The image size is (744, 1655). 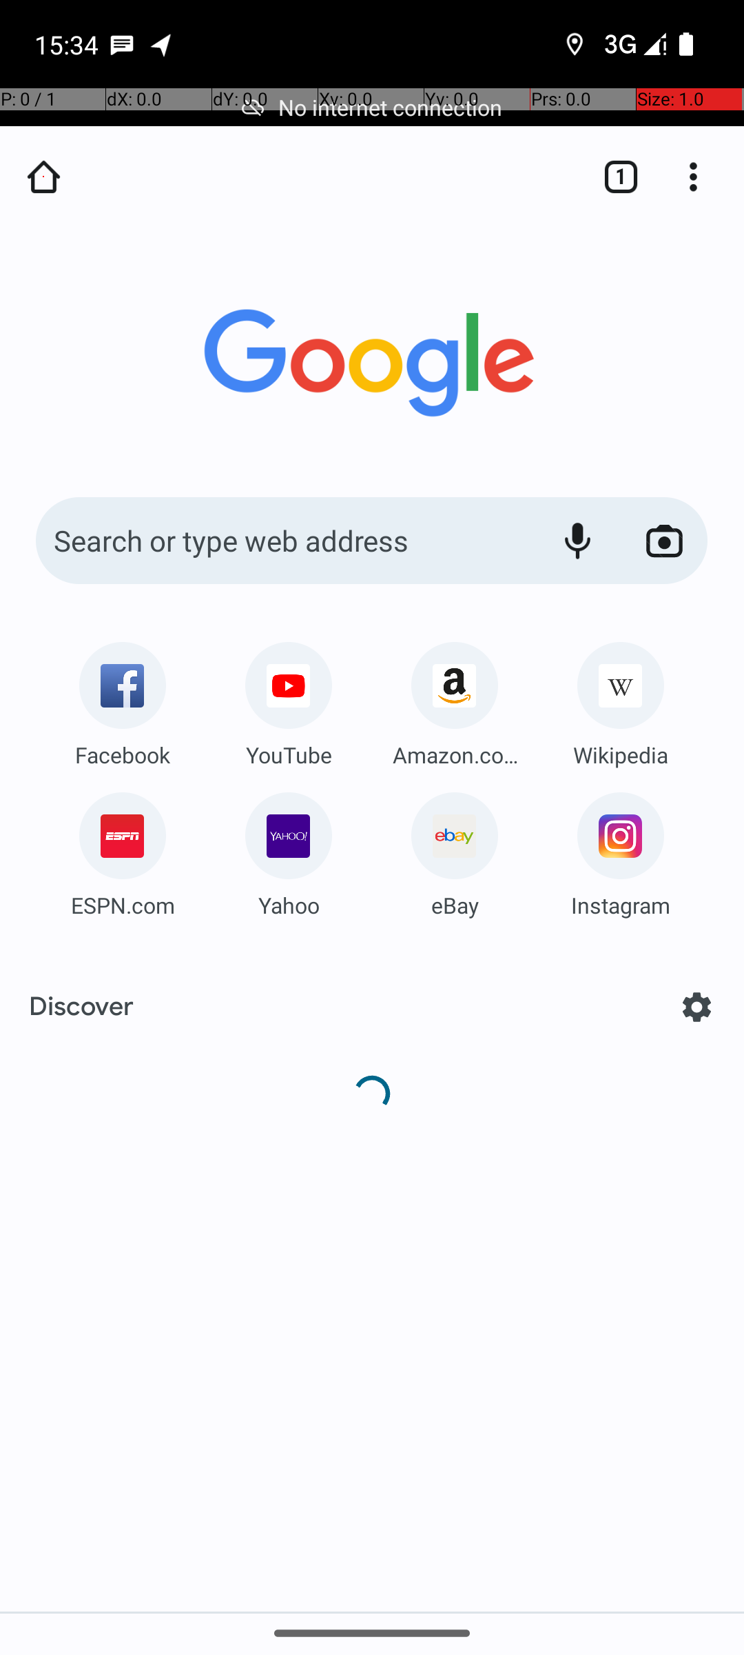 I want to click on Search or type web address, so click(x=282, y=541).